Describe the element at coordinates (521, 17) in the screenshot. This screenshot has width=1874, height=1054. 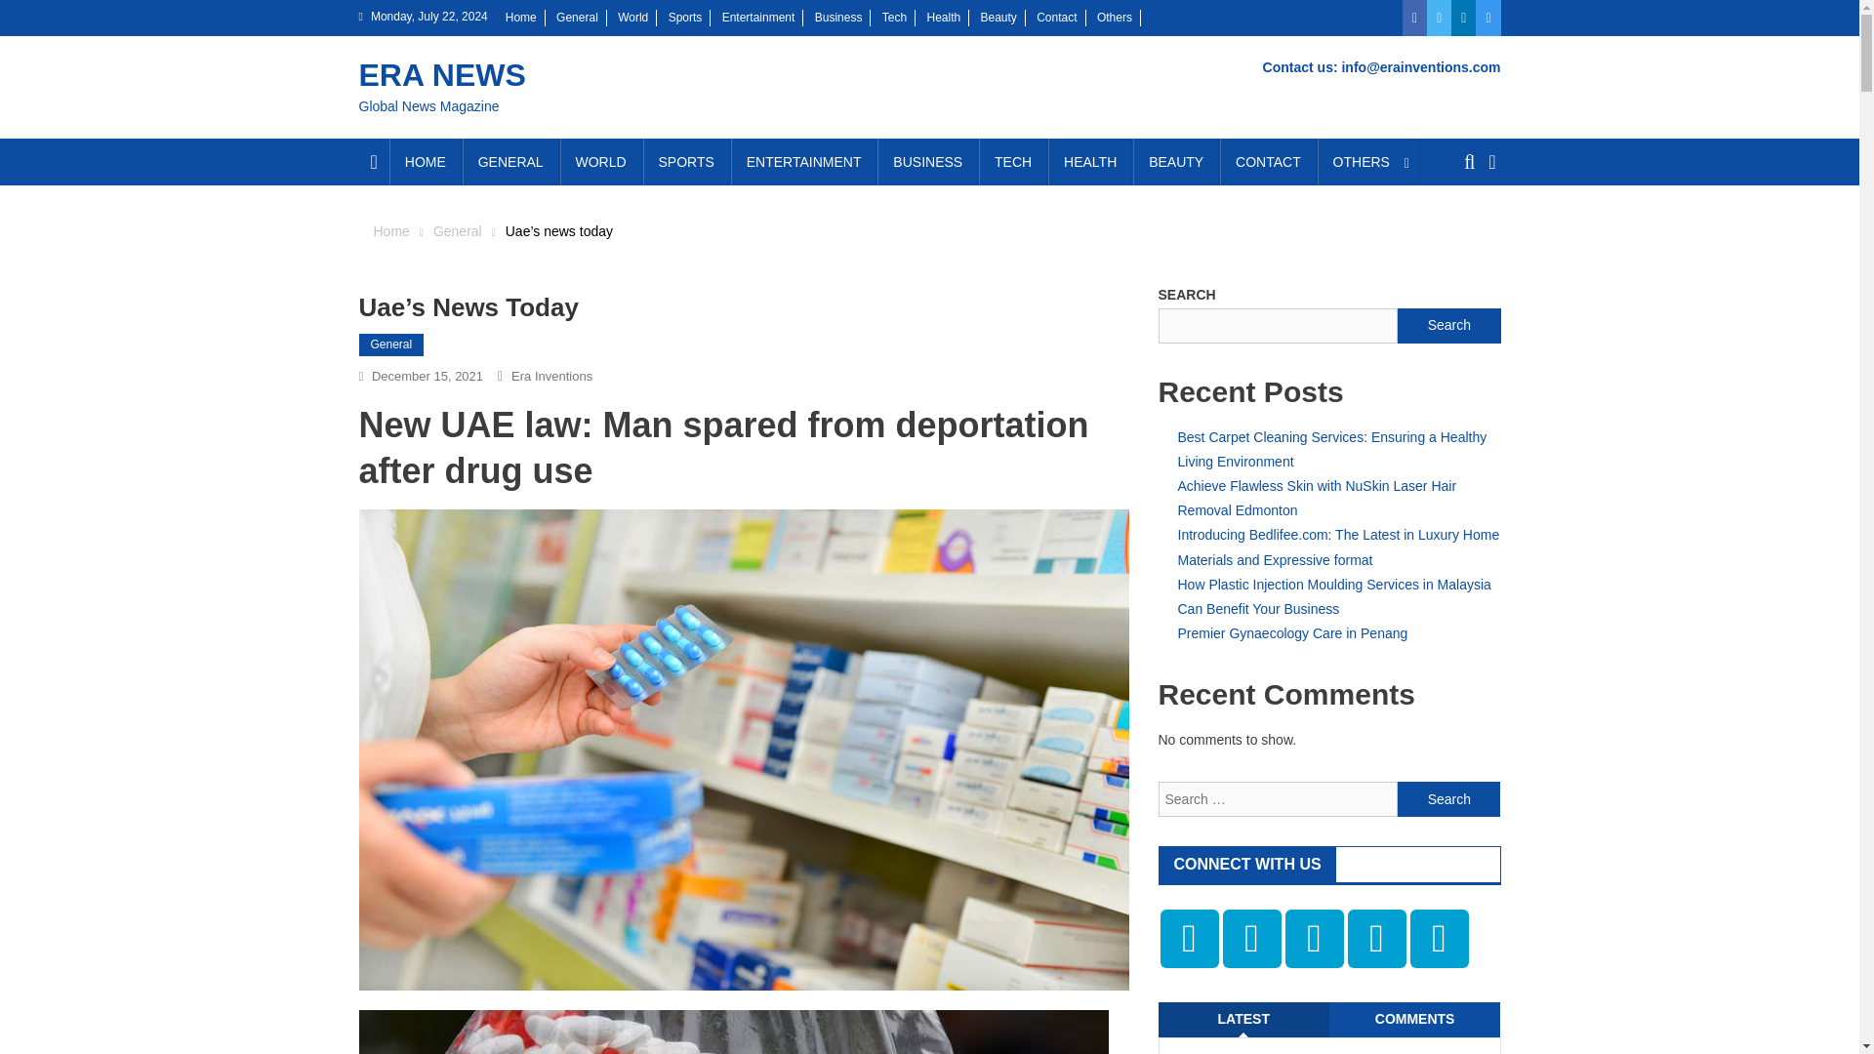
I see `Home` at that location.